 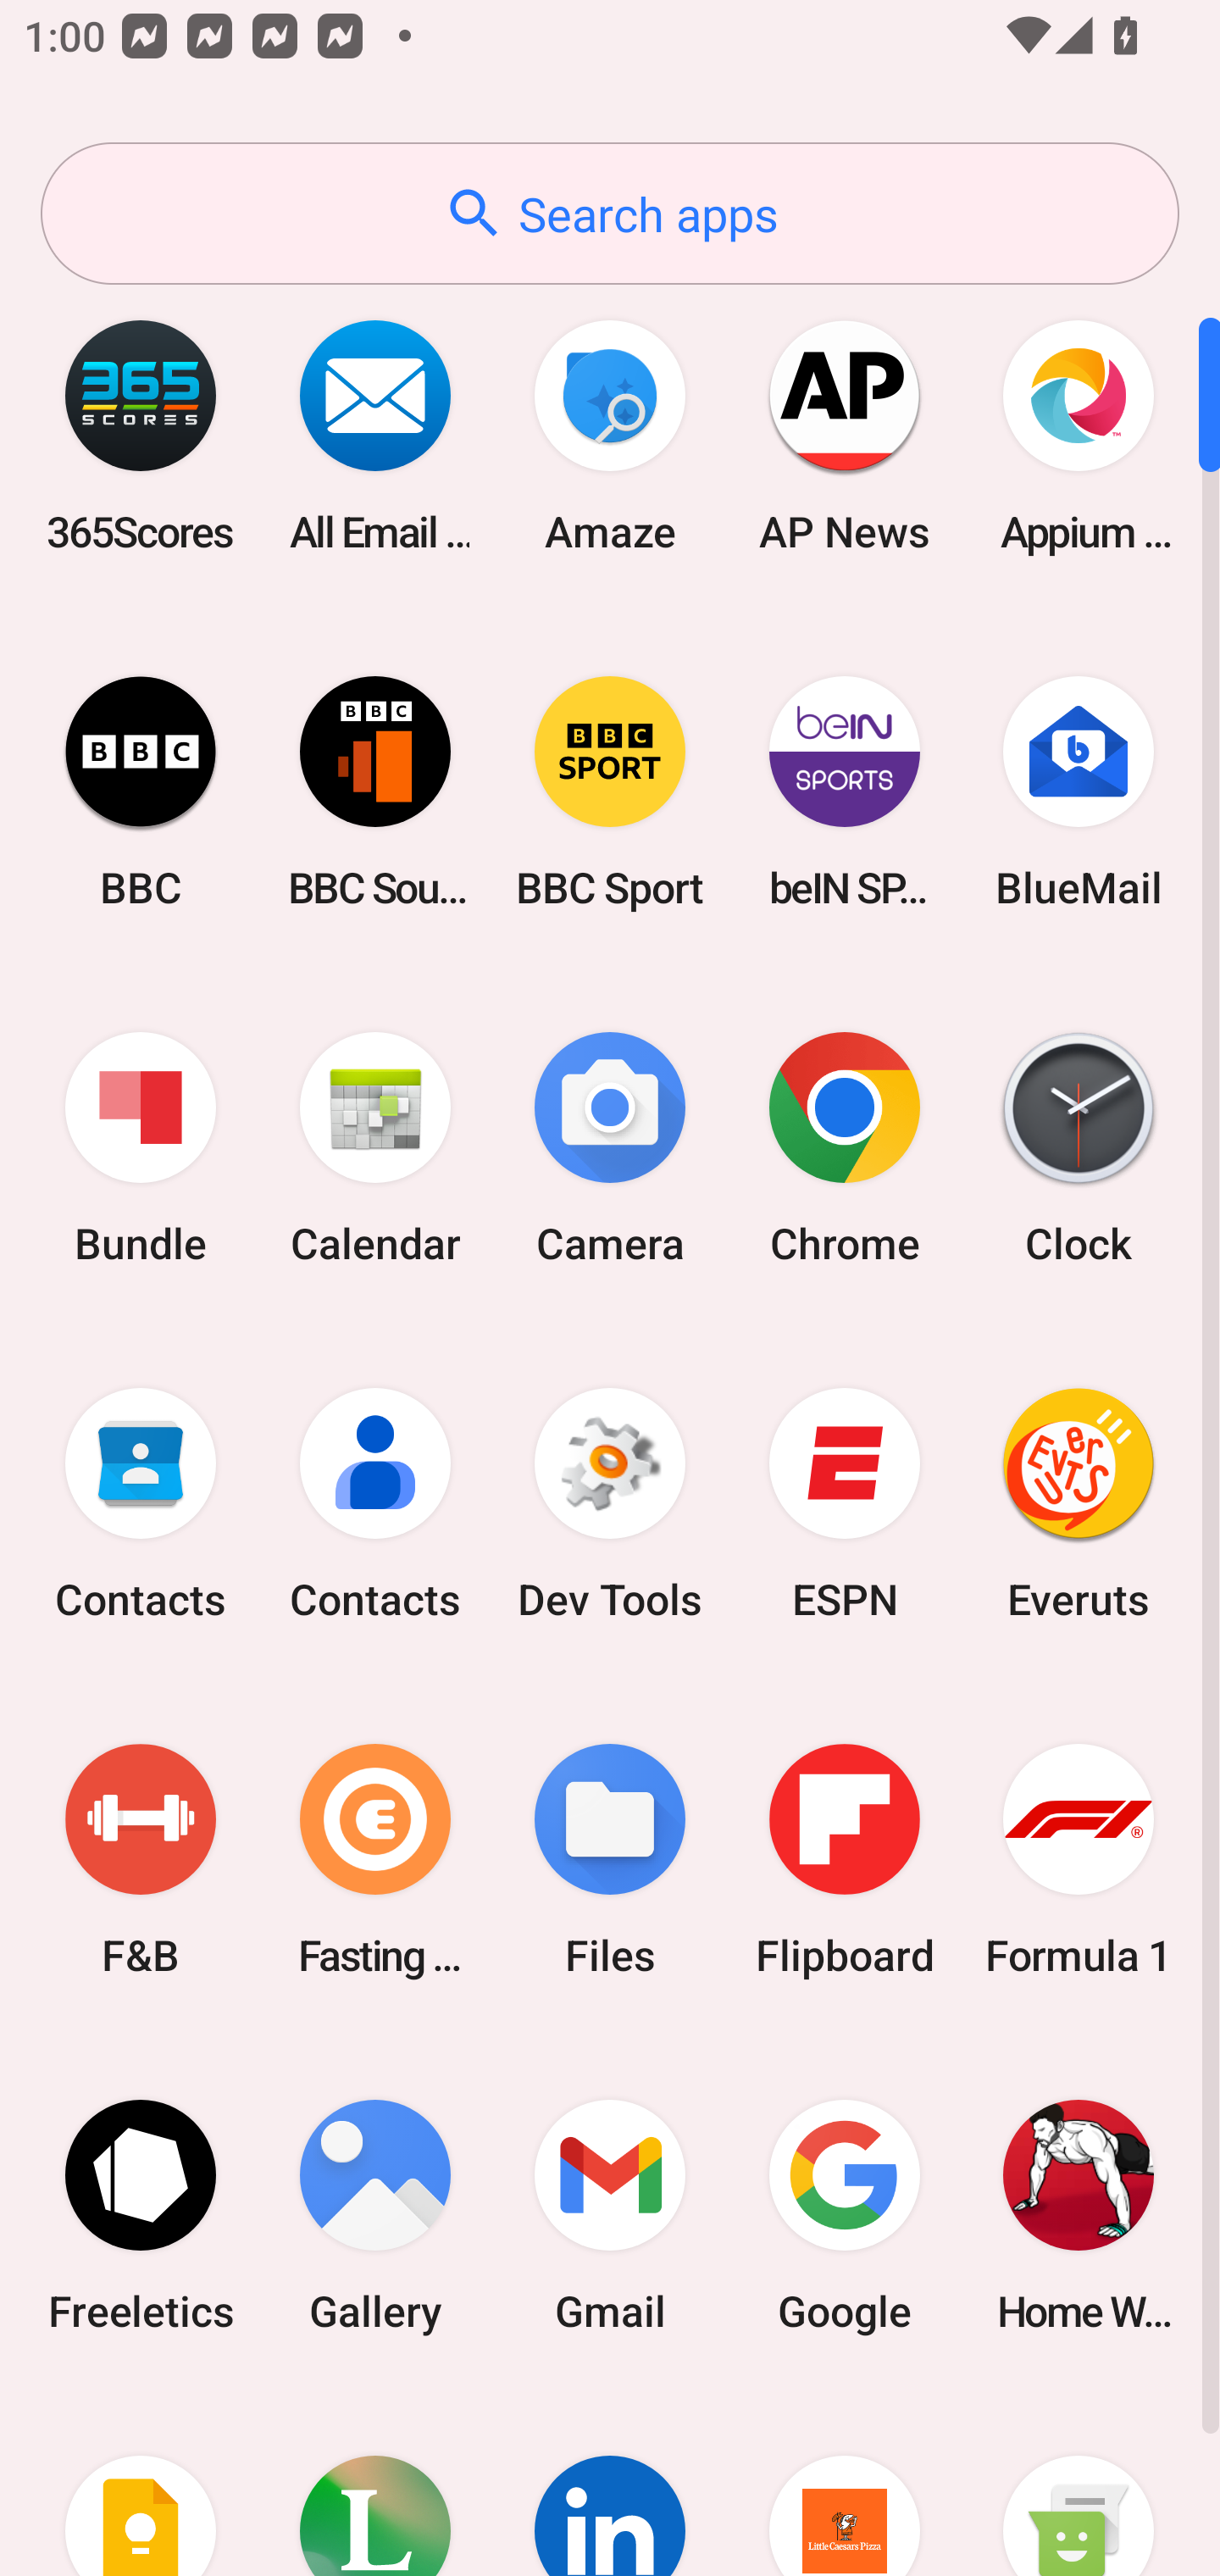 I want to click on 365Scores, so click(x=141, y=436).